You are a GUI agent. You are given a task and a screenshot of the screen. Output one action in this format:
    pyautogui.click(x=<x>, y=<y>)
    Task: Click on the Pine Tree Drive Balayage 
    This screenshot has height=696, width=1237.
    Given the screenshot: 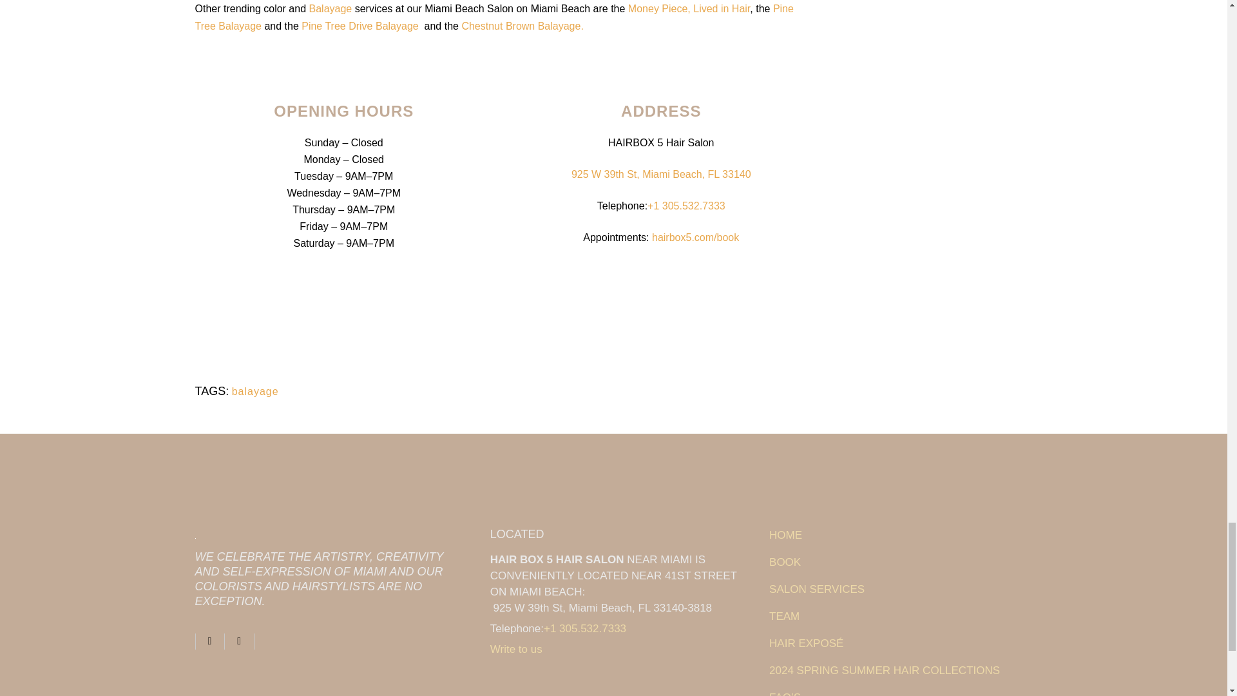 What is the action you would take?
    pyautogui.click(x=361, y=26)
    